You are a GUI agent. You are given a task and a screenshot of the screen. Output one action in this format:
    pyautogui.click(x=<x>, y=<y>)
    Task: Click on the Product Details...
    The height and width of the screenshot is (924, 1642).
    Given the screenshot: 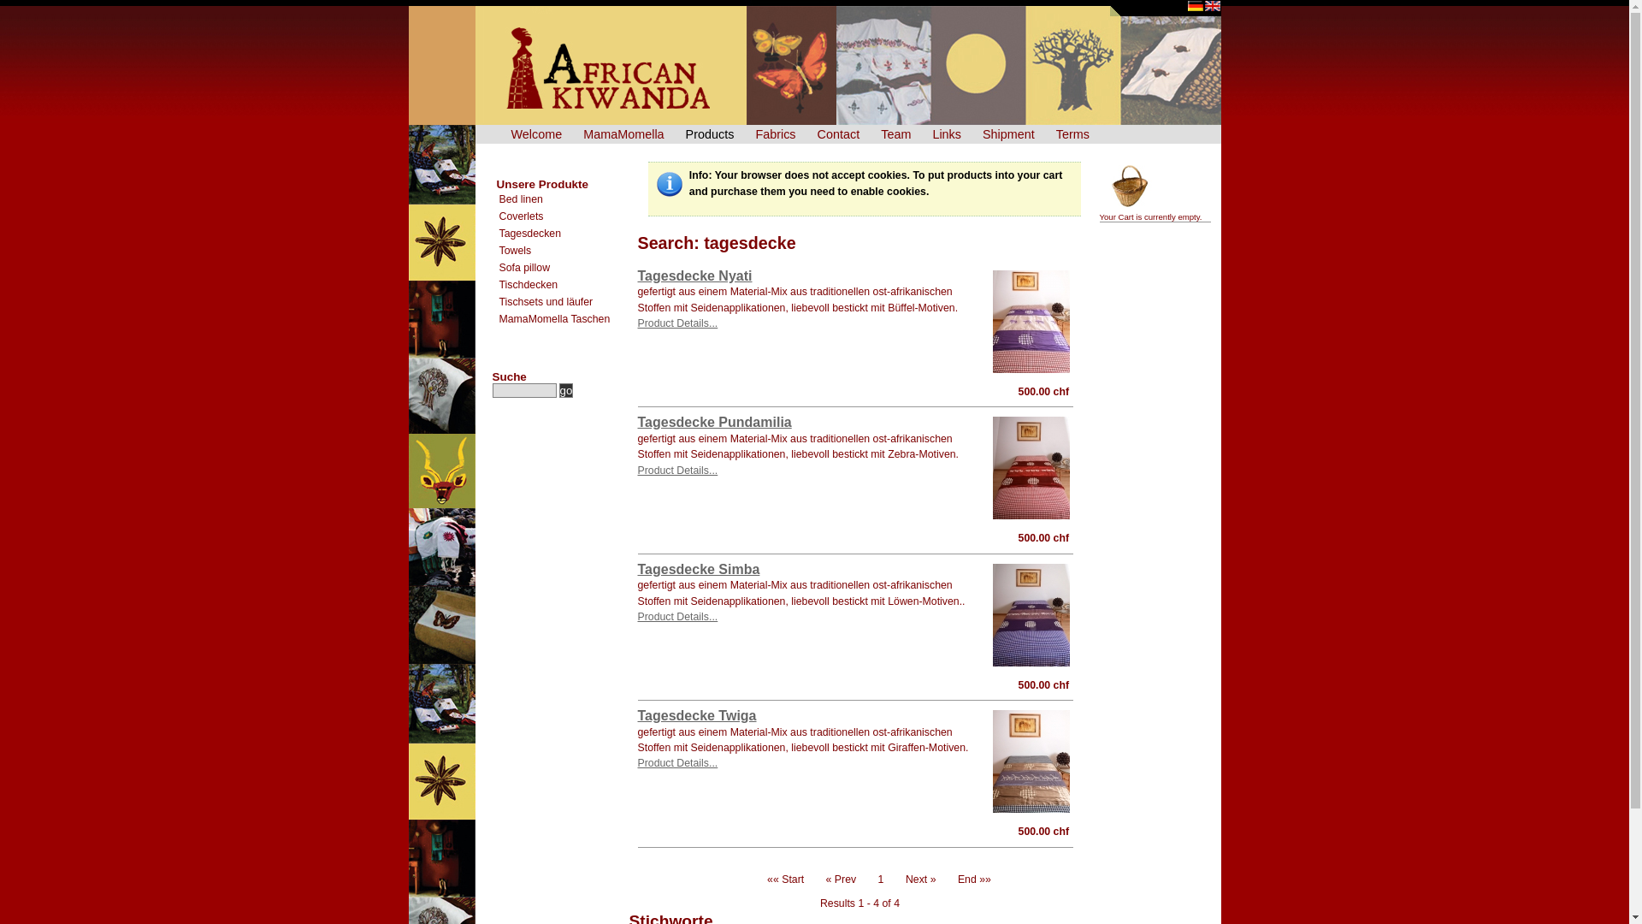 What is the action you would take?
    pyautogui.click(x=800, y=477)
    